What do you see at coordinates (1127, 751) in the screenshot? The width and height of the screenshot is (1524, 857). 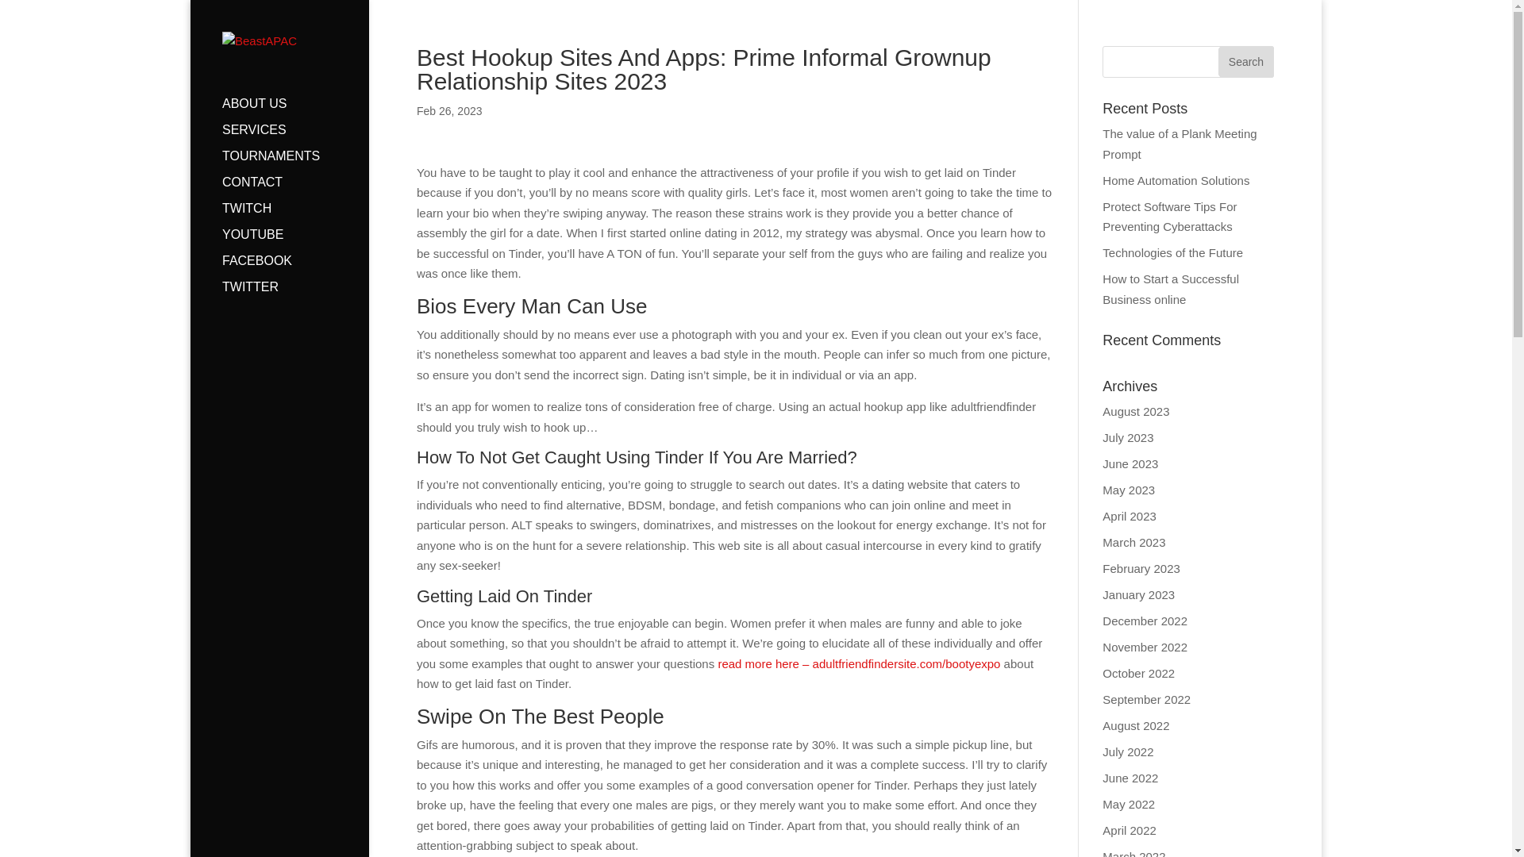 I see `July 2022` at bounding box center [1127, 751].